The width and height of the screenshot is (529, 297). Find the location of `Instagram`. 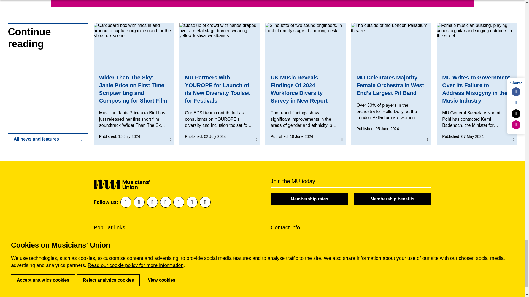

Instagram is located at coordinates (165, 202).